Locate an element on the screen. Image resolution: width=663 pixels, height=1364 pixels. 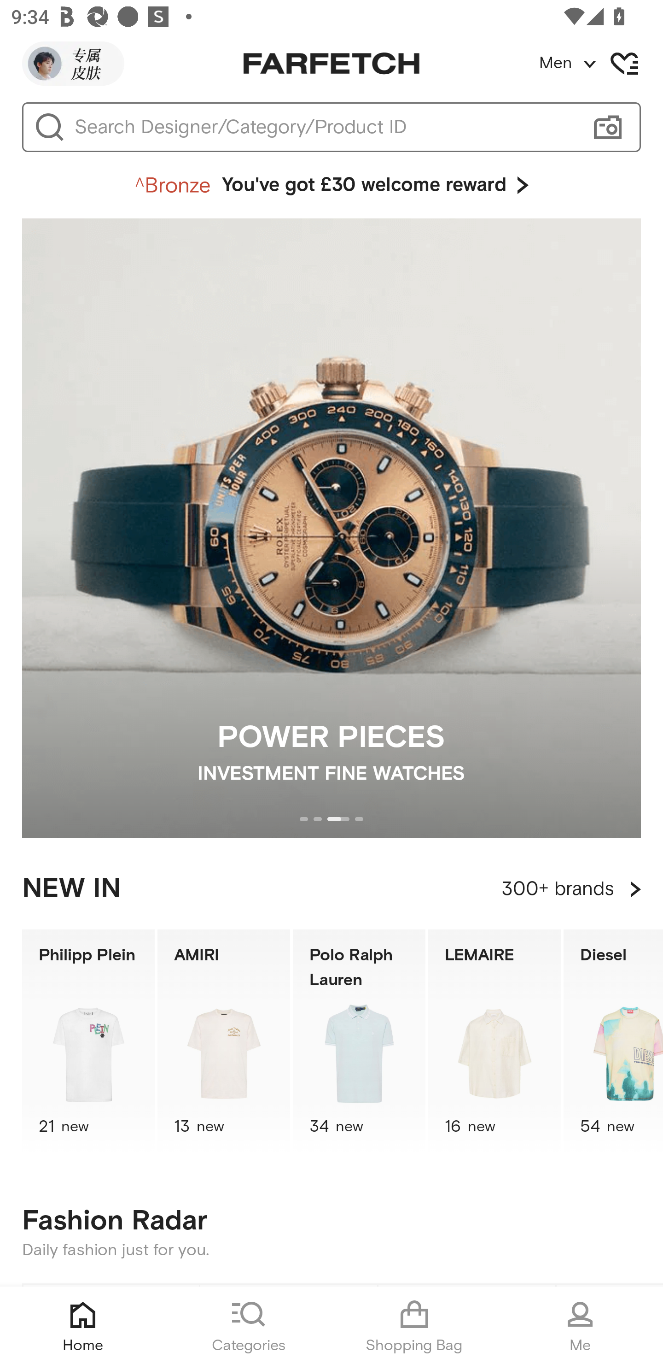
AMIRI 13  new is located at coordinates (224, 1041).